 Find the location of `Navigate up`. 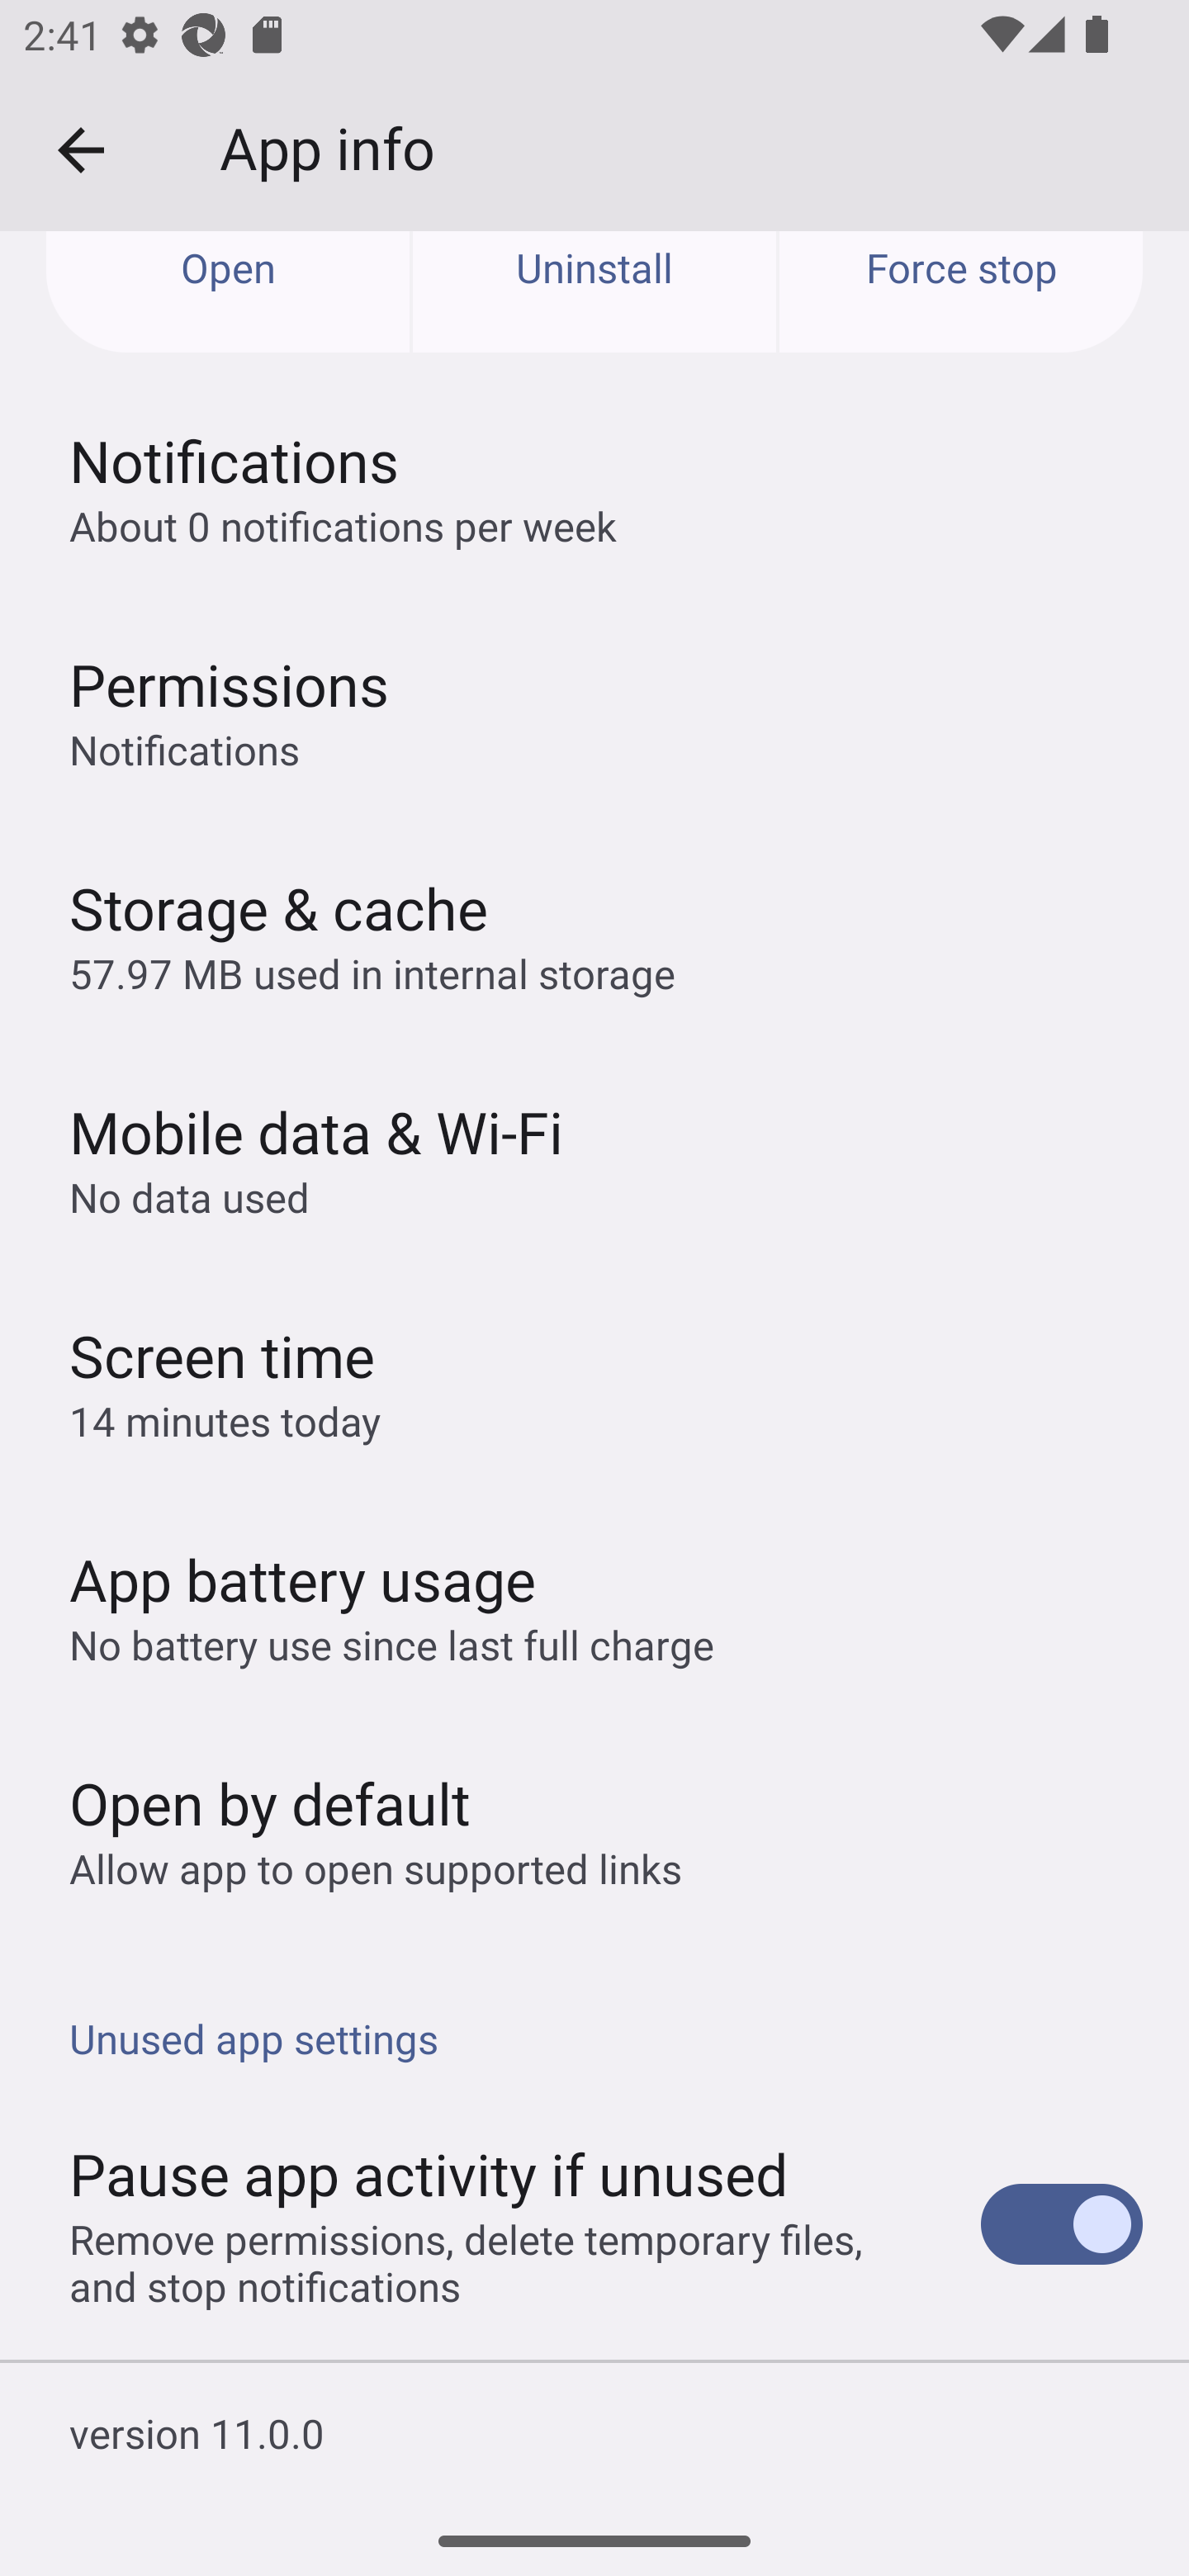

Navigate up is located at coordinates (81, 150).